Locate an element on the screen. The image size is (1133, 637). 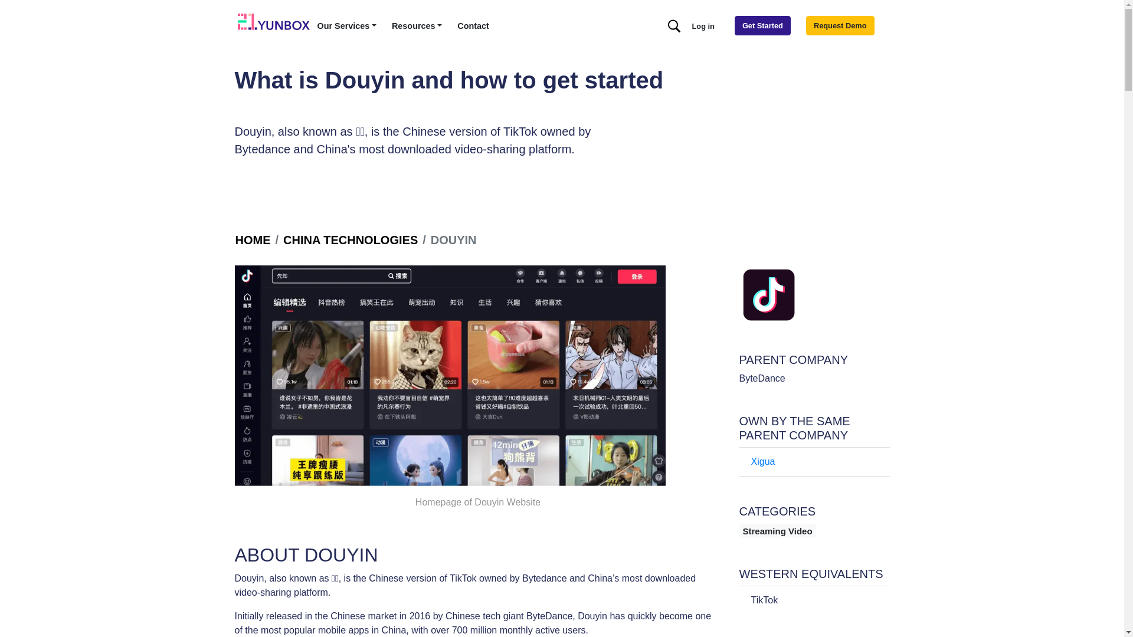
Xigua is located at coordinates (762, 461).